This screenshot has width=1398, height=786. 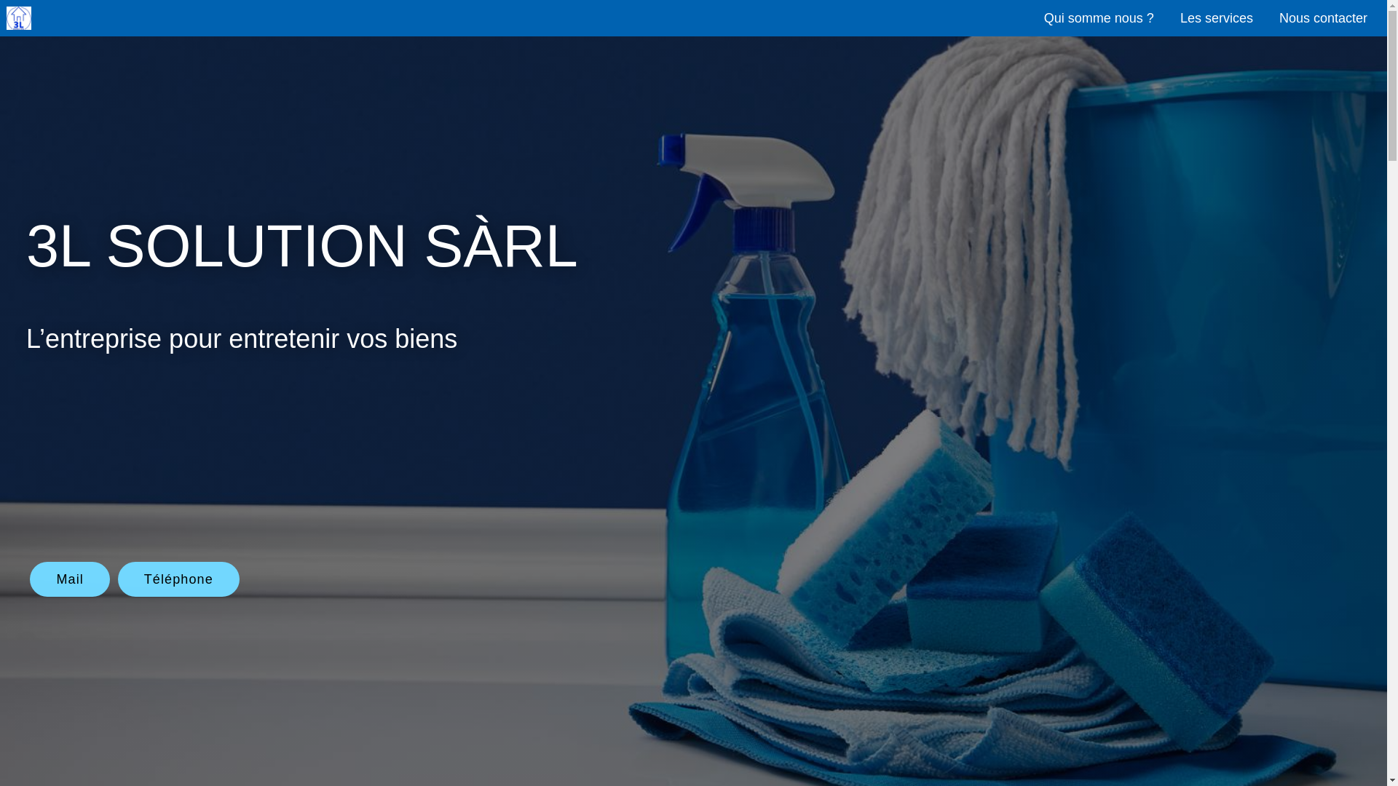 What do you see at coordinates (1217, 17) in the screenshot?
I see `Les services` at bounding box center [1217, 17].